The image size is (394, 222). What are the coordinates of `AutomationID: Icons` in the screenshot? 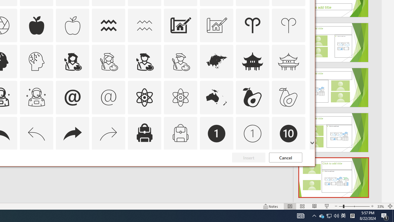 It's located at (288, 170).